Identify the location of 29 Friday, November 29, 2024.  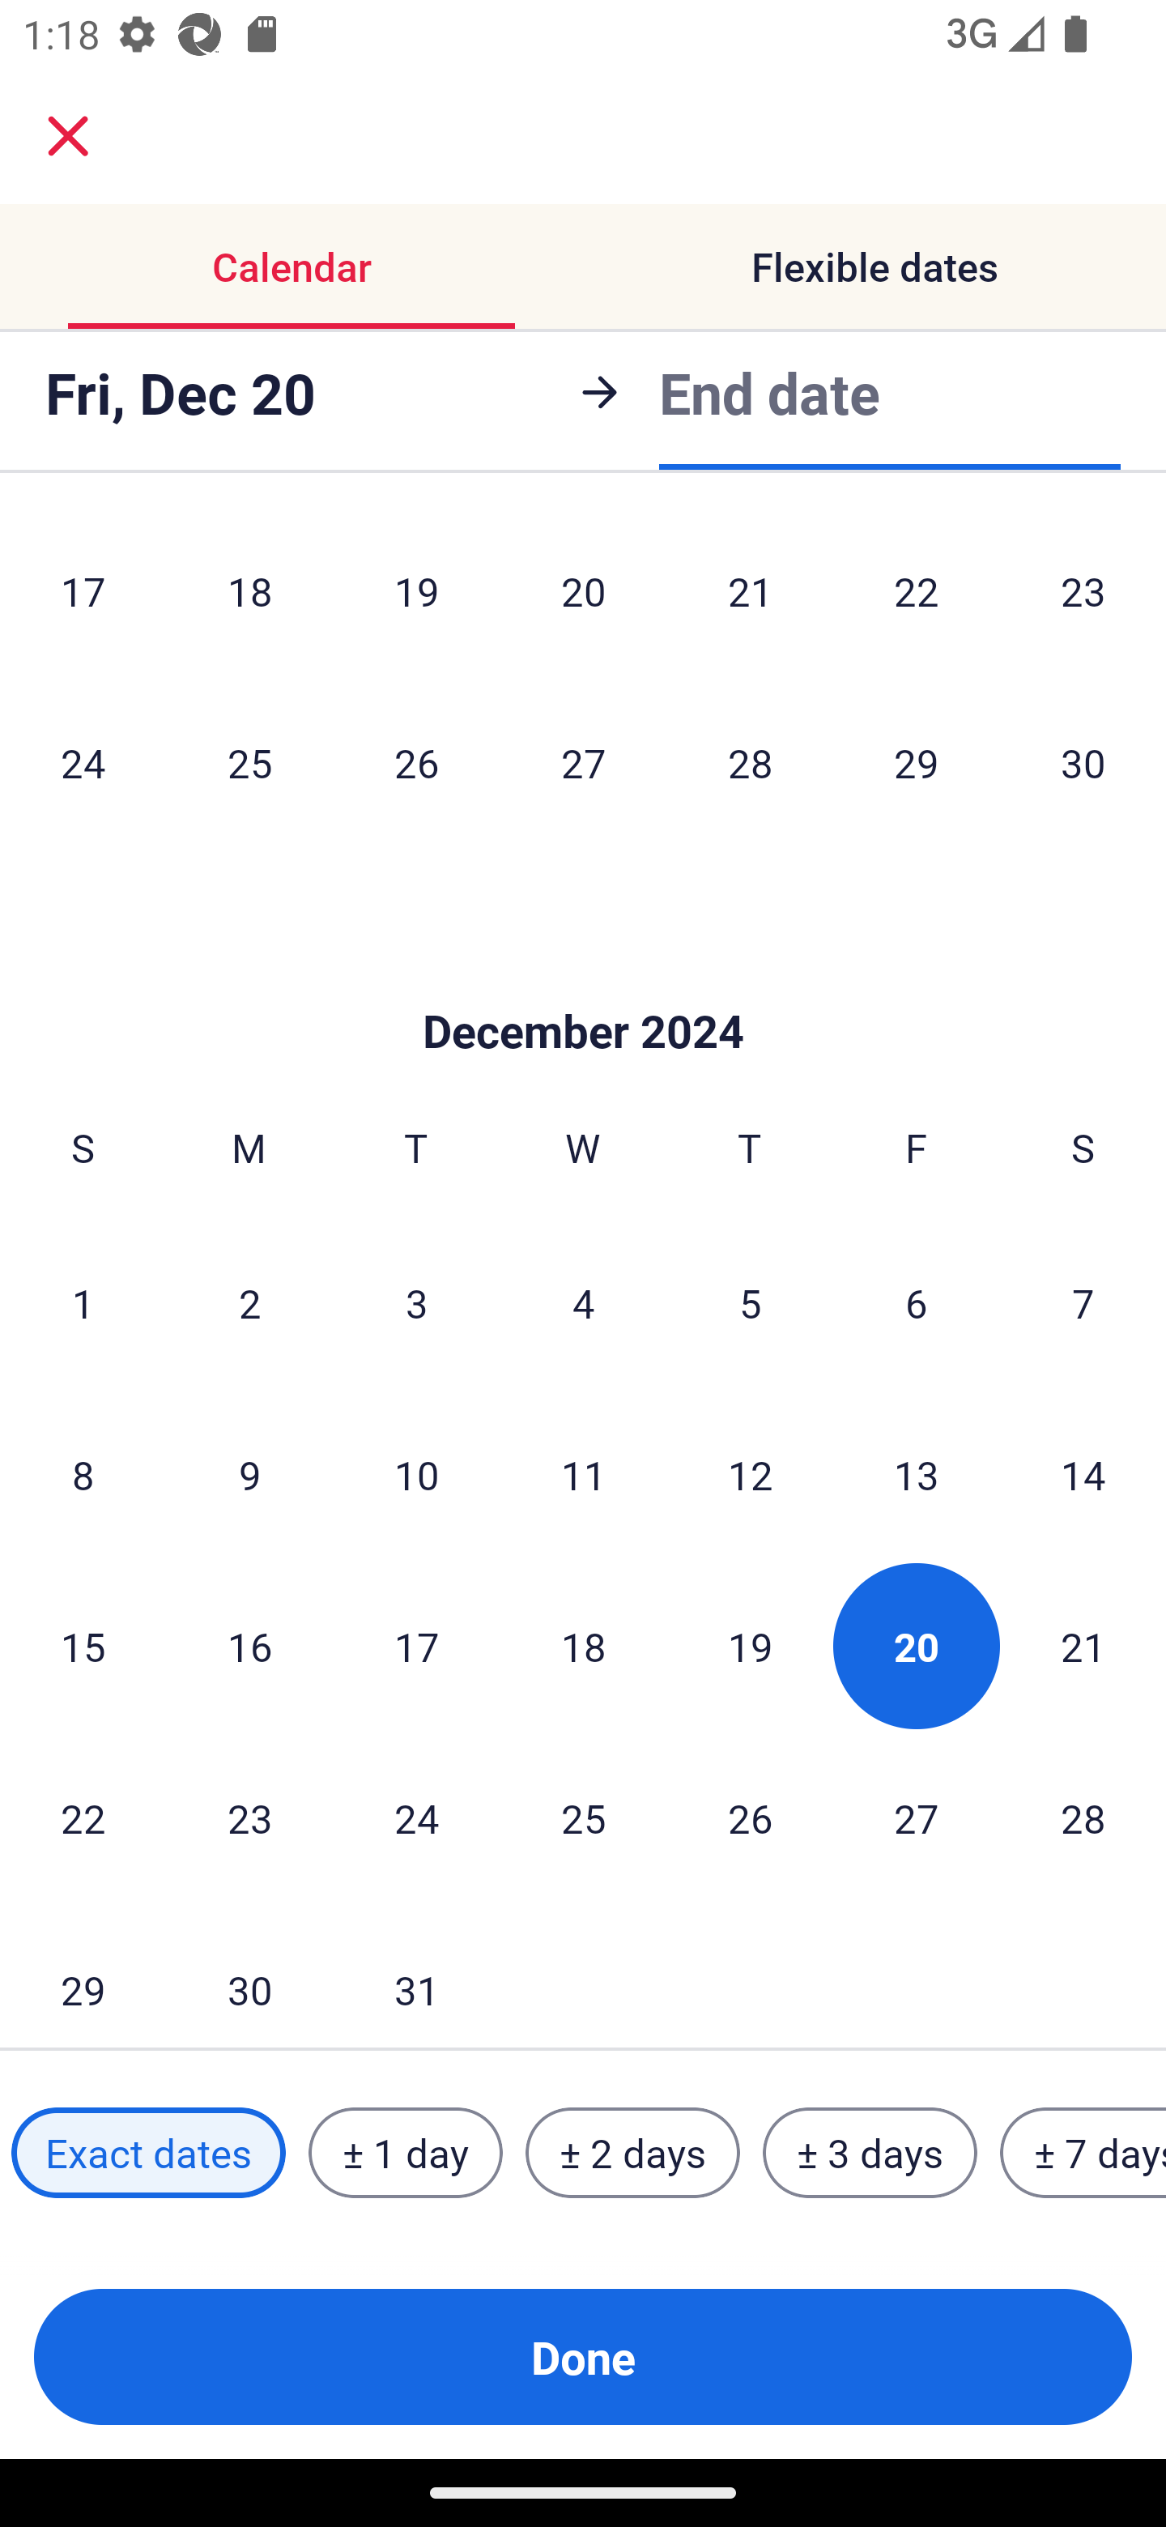
(917, 763).